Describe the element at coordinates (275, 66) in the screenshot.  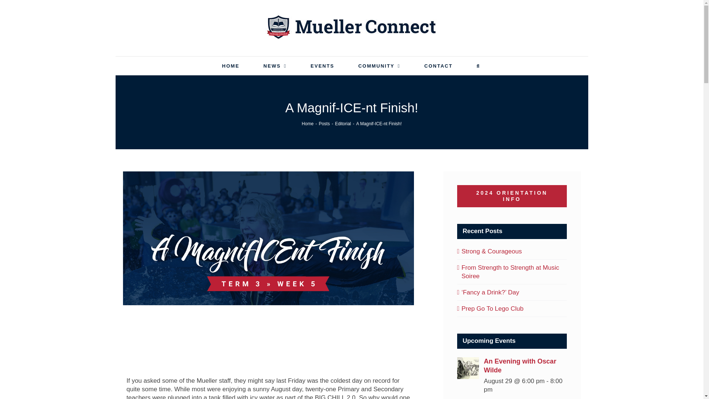
I see `NEWS` at that location.